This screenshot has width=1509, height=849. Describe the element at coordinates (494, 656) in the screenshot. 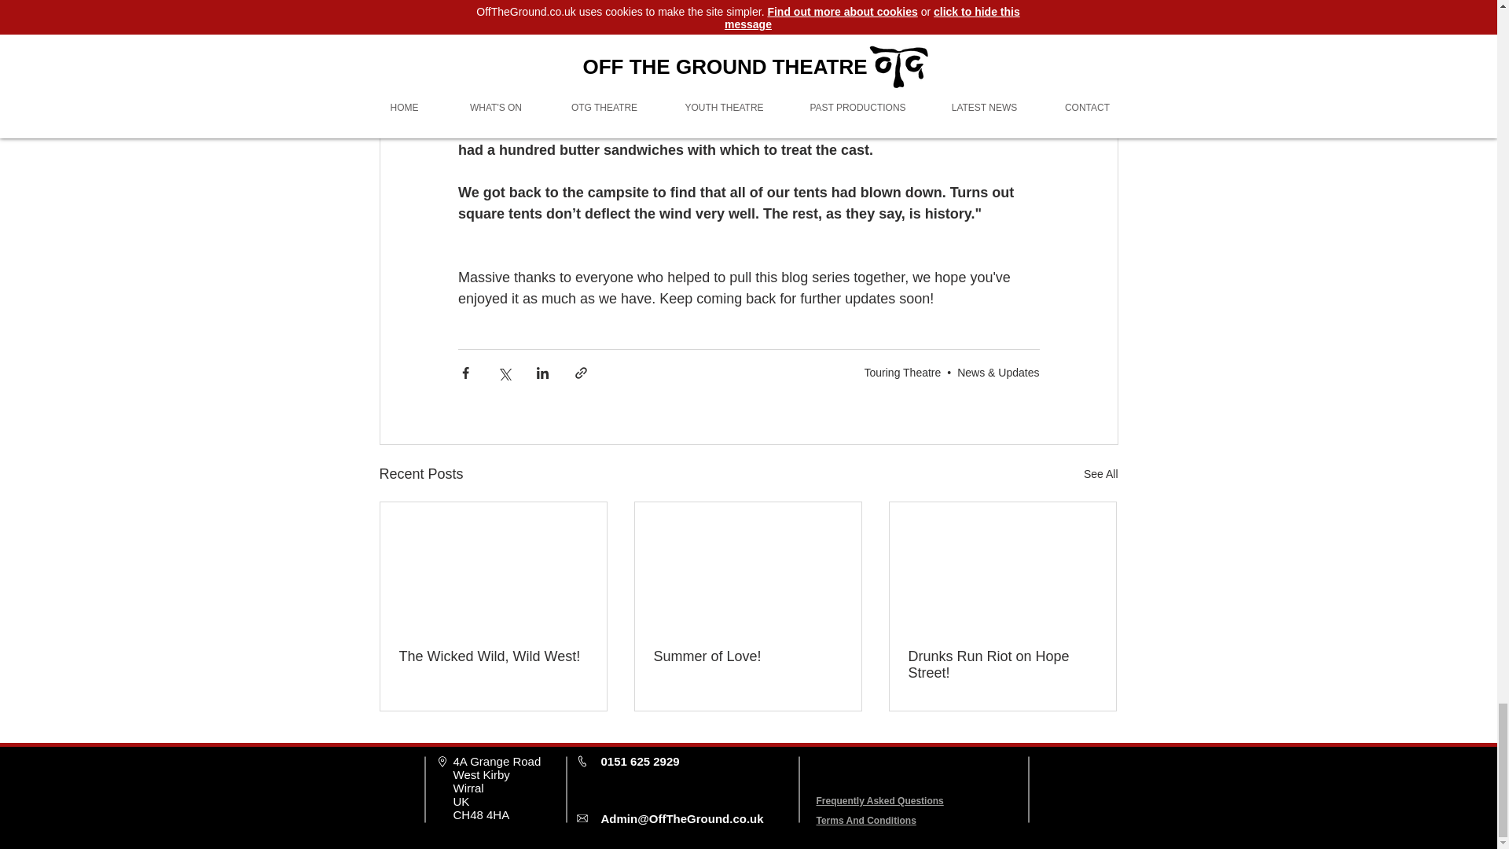

I see `The Wicked Wild, Wild West!` at that location.